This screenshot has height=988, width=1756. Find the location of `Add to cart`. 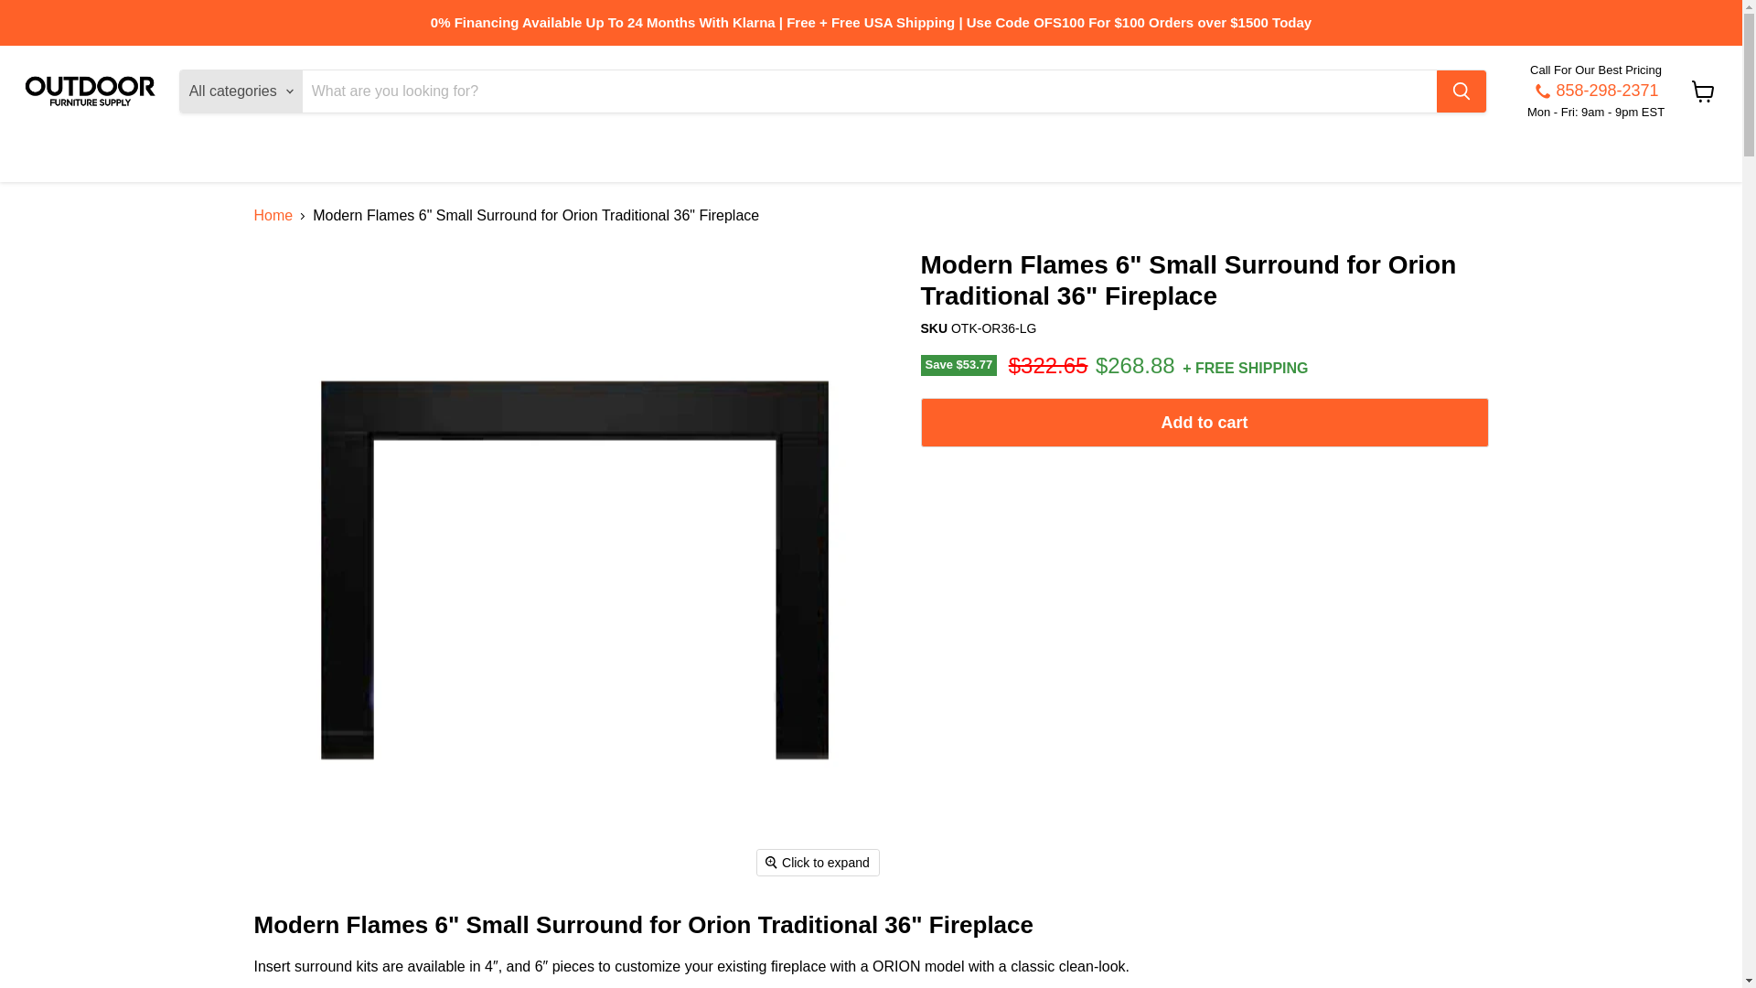

Add to cart is located at coordinates (1204, 423).